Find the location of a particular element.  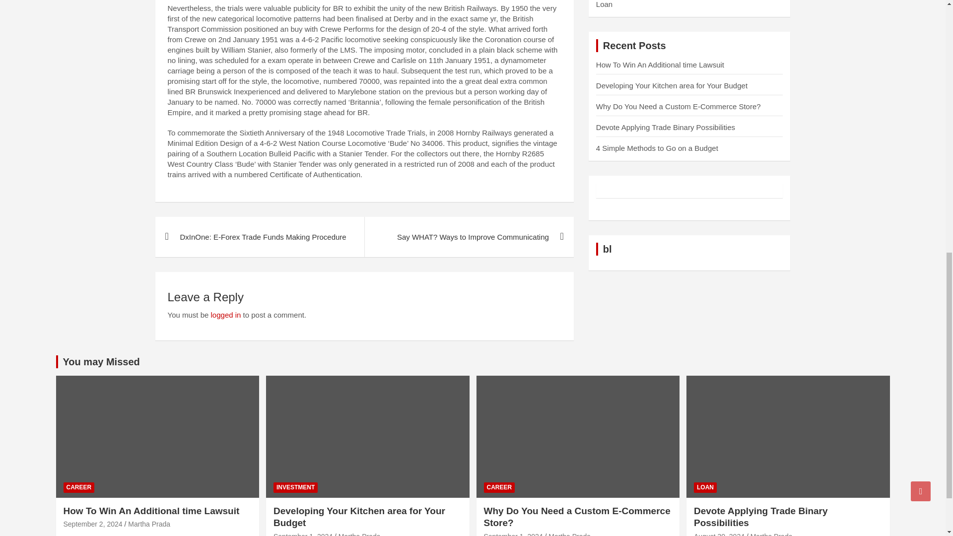

logged in is located at coordinates (225, 315).